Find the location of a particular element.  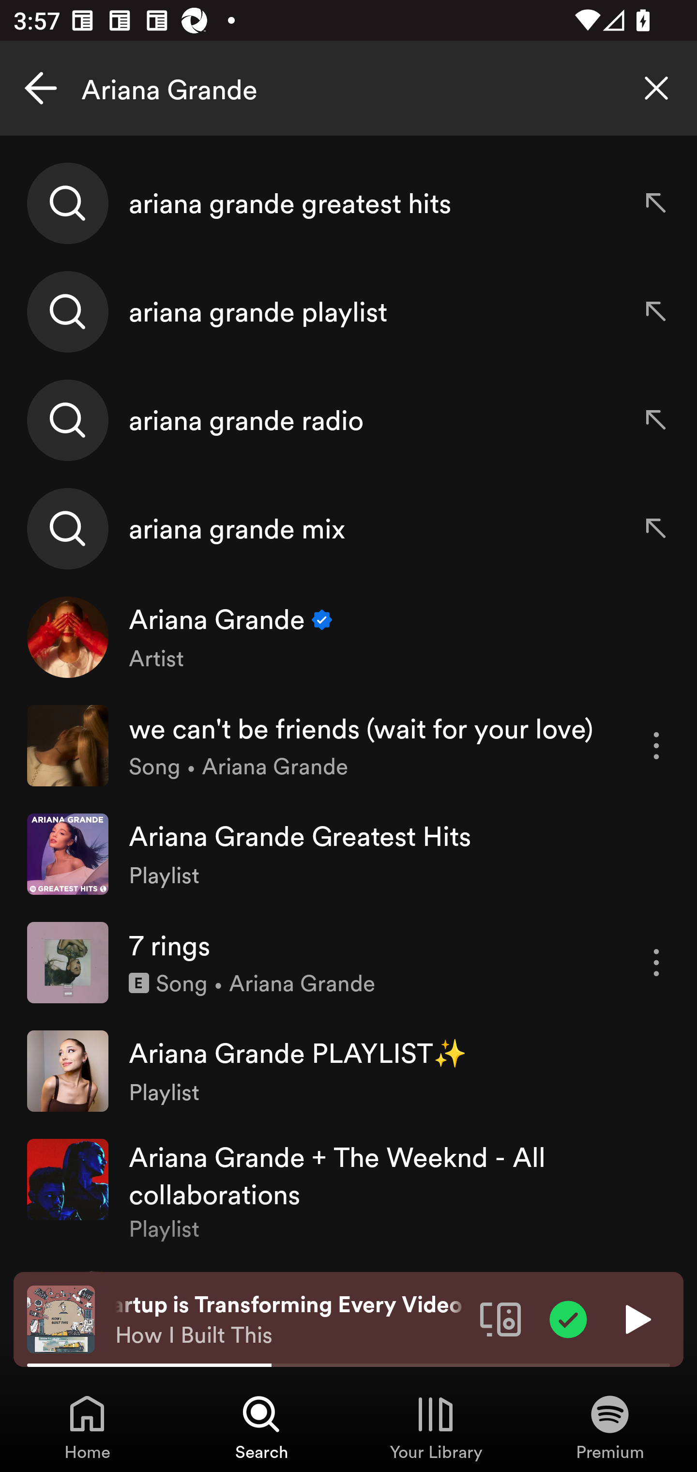

Connect to a device. Opens the devices menu is located at coordinates (500, 1319).